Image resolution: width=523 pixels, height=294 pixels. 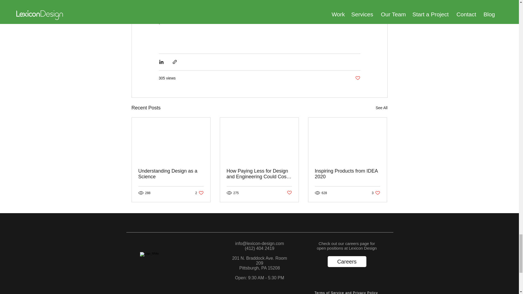 I want to click on Post not marked as liked, so click(x=346, y=261).